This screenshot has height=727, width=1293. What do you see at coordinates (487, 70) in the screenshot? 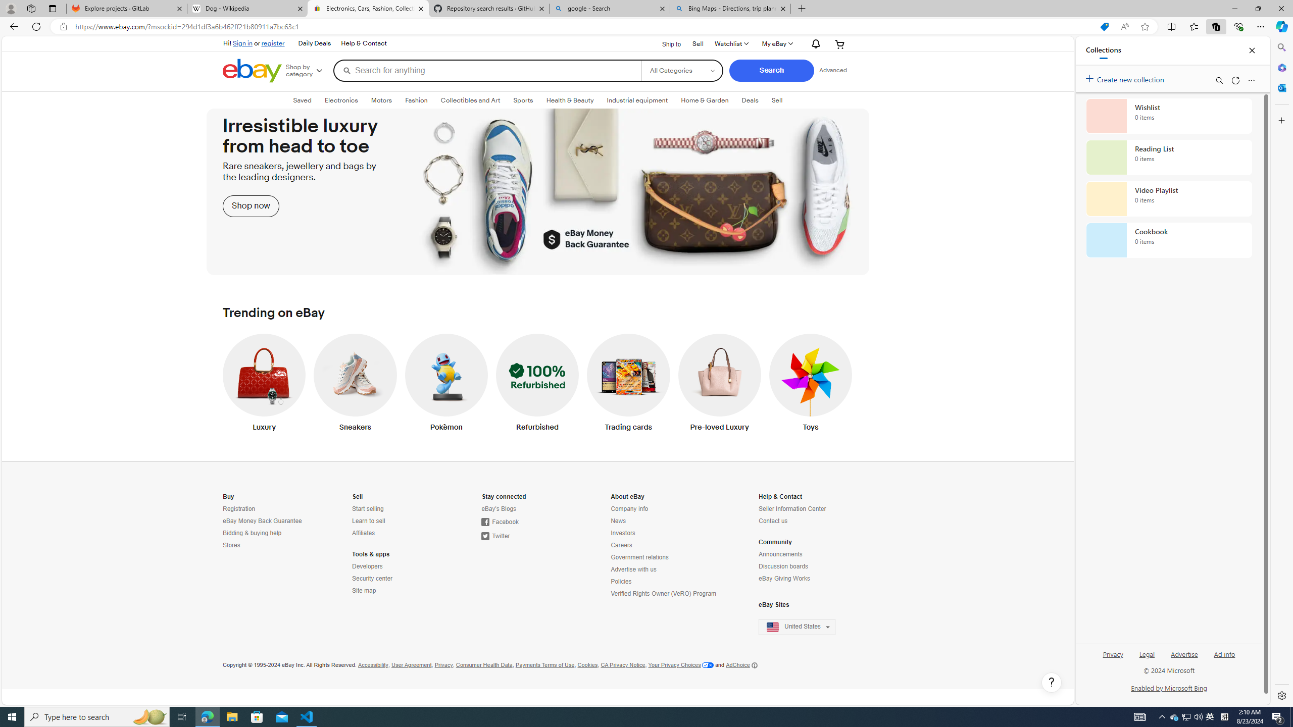
I see `Search for anything` at bounding box center [487, 70].